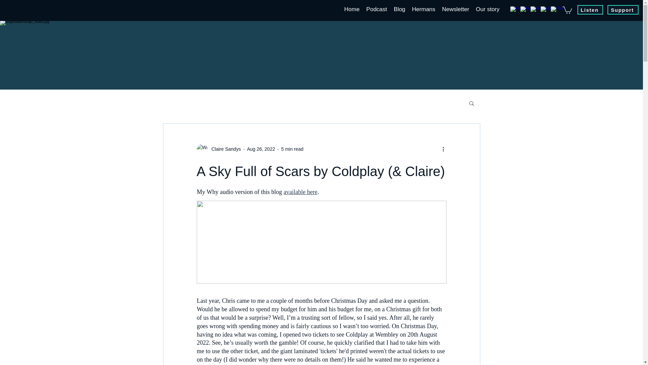  What do you see at coordinates (455, 9) in the screenshot?
I see `Newsletter` at bounding box center [455, 9].